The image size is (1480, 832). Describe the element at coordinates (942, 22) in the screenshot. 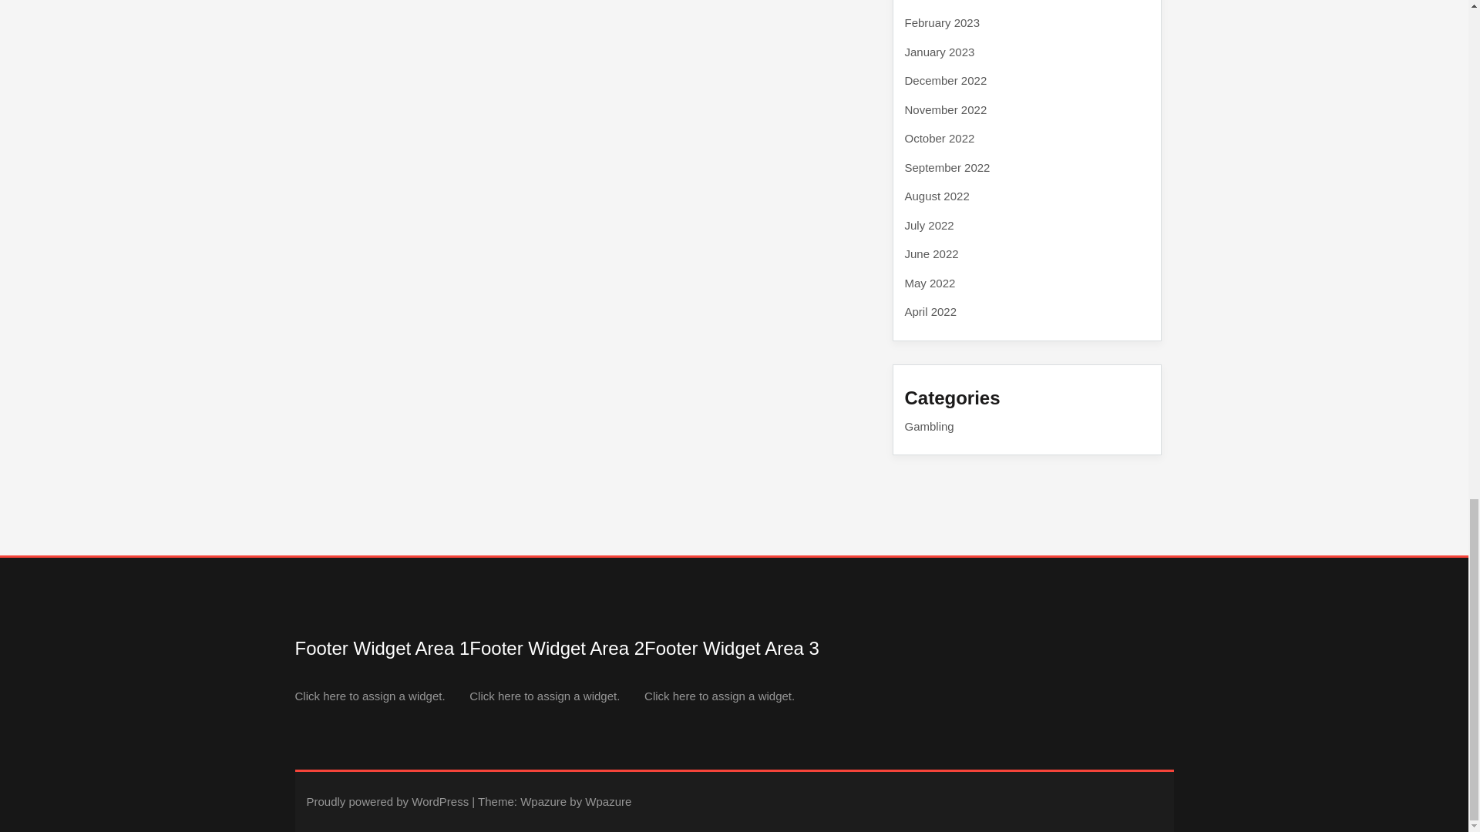

I see `February 2023` at that location.